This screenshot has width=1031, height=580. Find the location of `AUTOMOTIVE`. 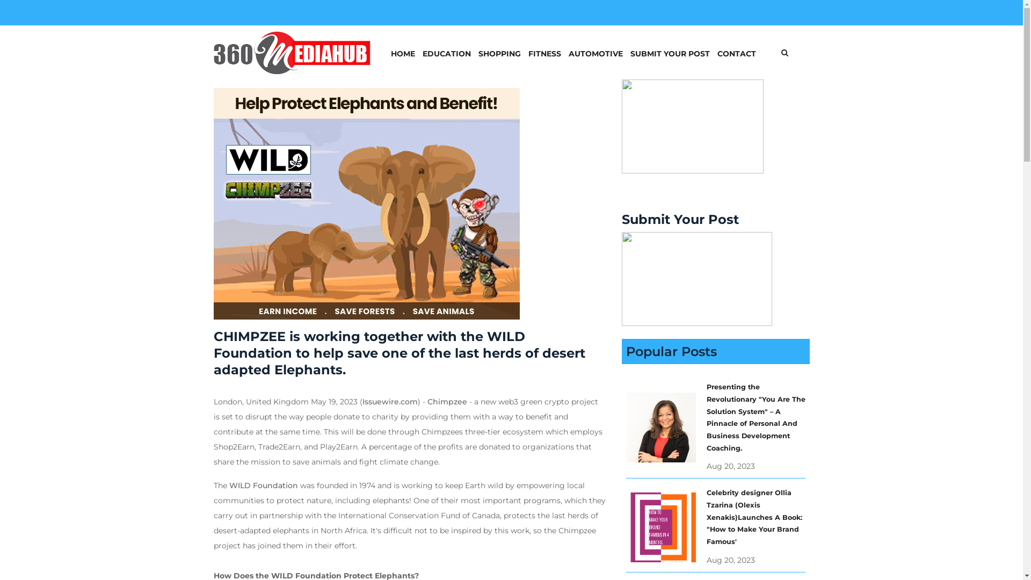

AUTOMOTIVE is located at coordinates (596, 53).